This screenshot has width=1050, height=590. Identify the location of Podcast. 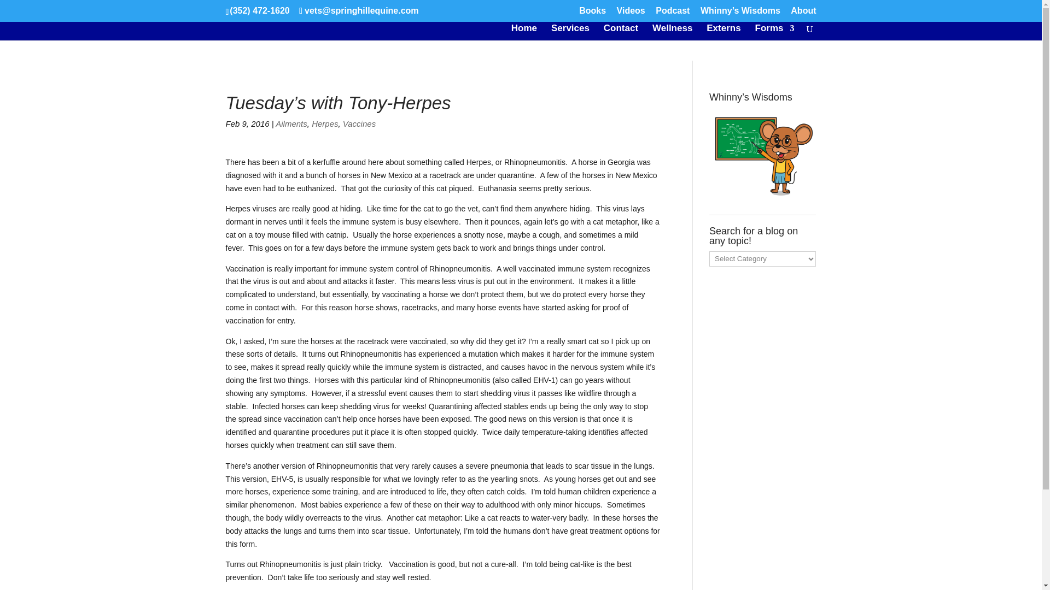
(673, 14).